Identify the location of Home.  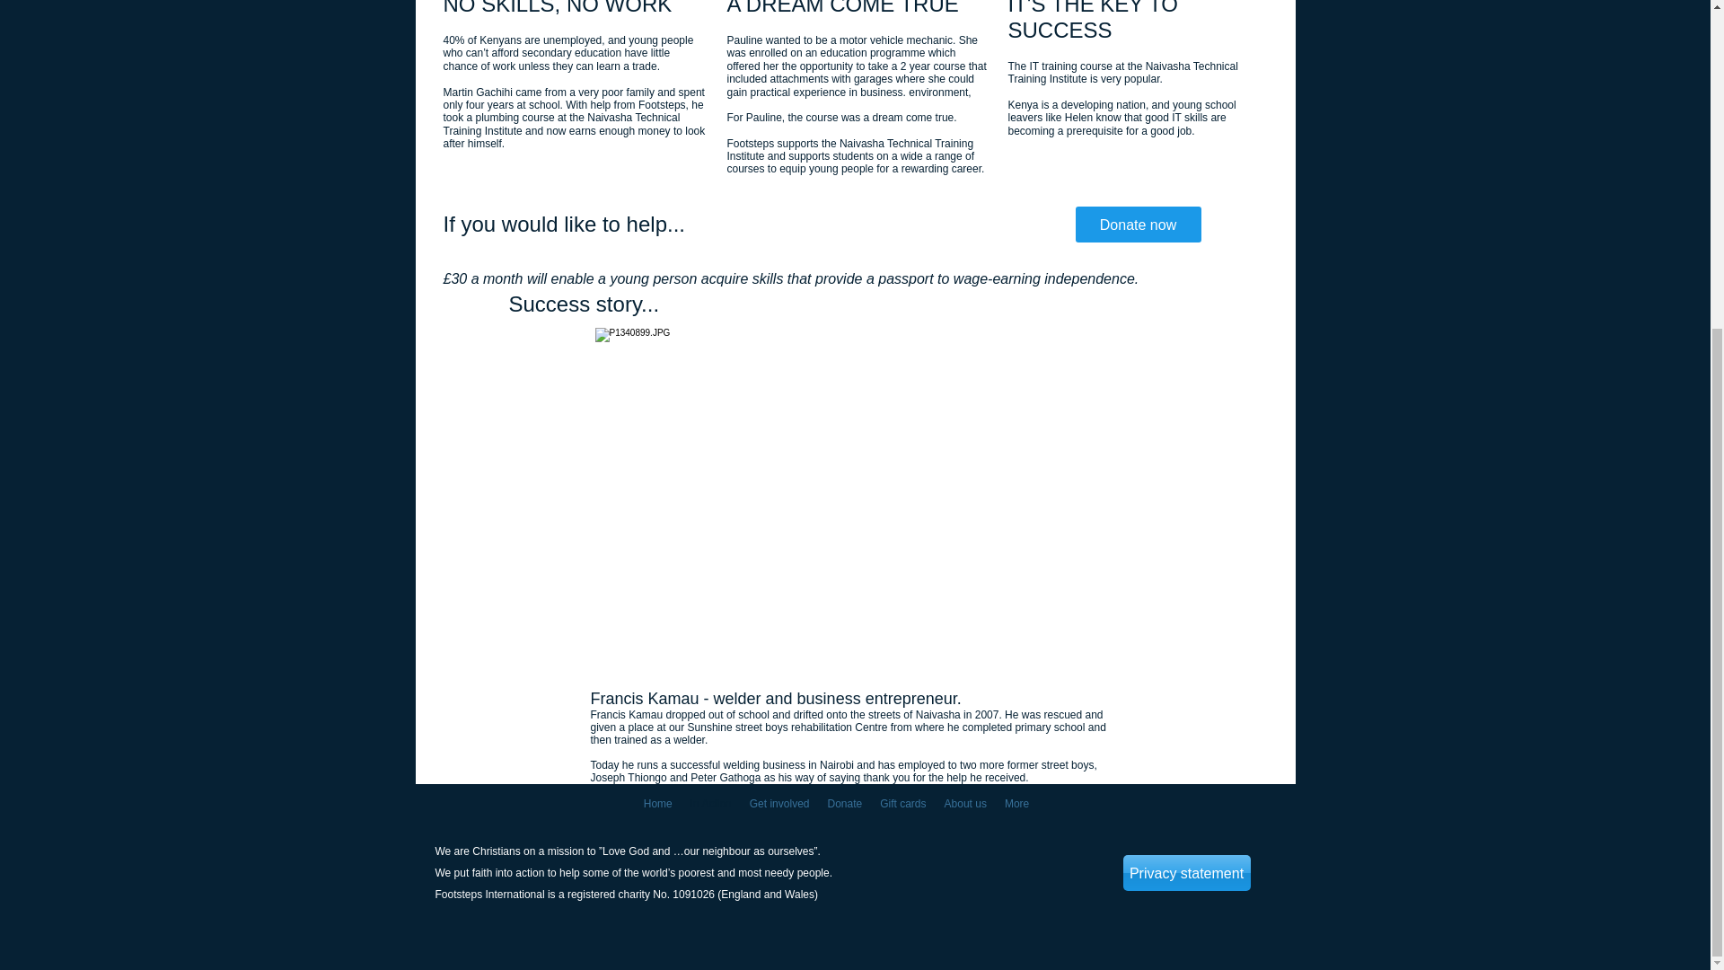
(657, 809).